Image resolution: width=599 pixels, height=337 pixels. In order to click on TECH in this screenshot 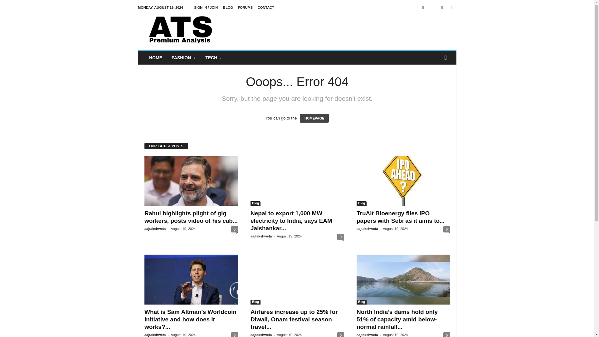, I will do `click(214, 58)`.